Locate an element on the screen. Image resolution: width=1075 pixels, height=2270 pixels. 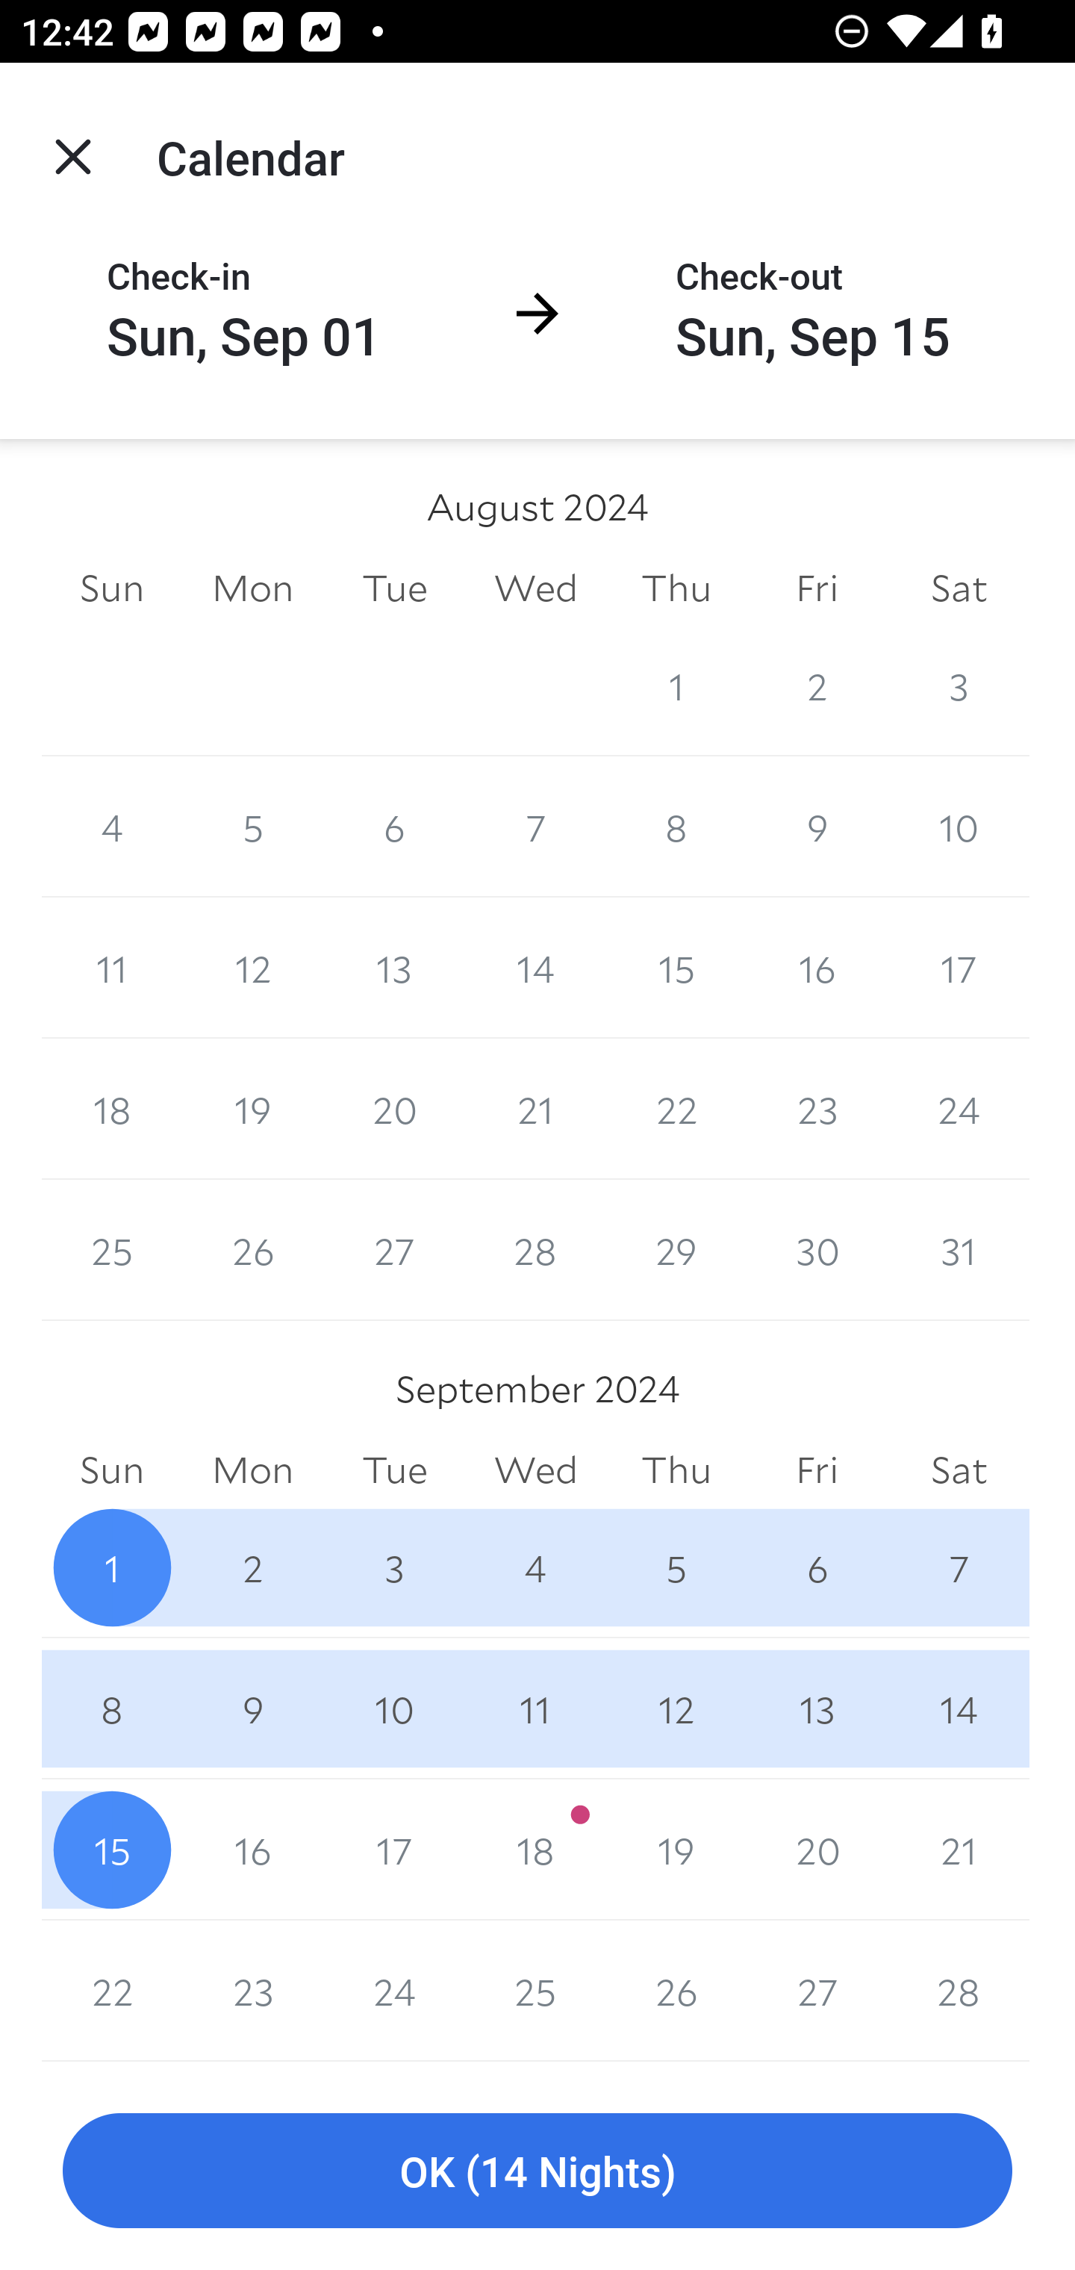
2 2 August 2024 is located at coordinates (817, 685).